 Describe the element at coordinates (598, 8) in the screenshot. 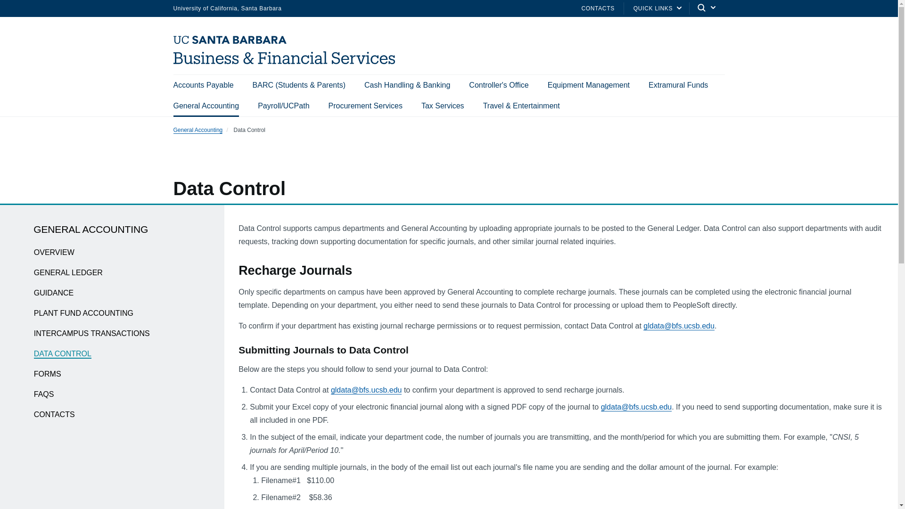

I see `CONTACTS` at that location.